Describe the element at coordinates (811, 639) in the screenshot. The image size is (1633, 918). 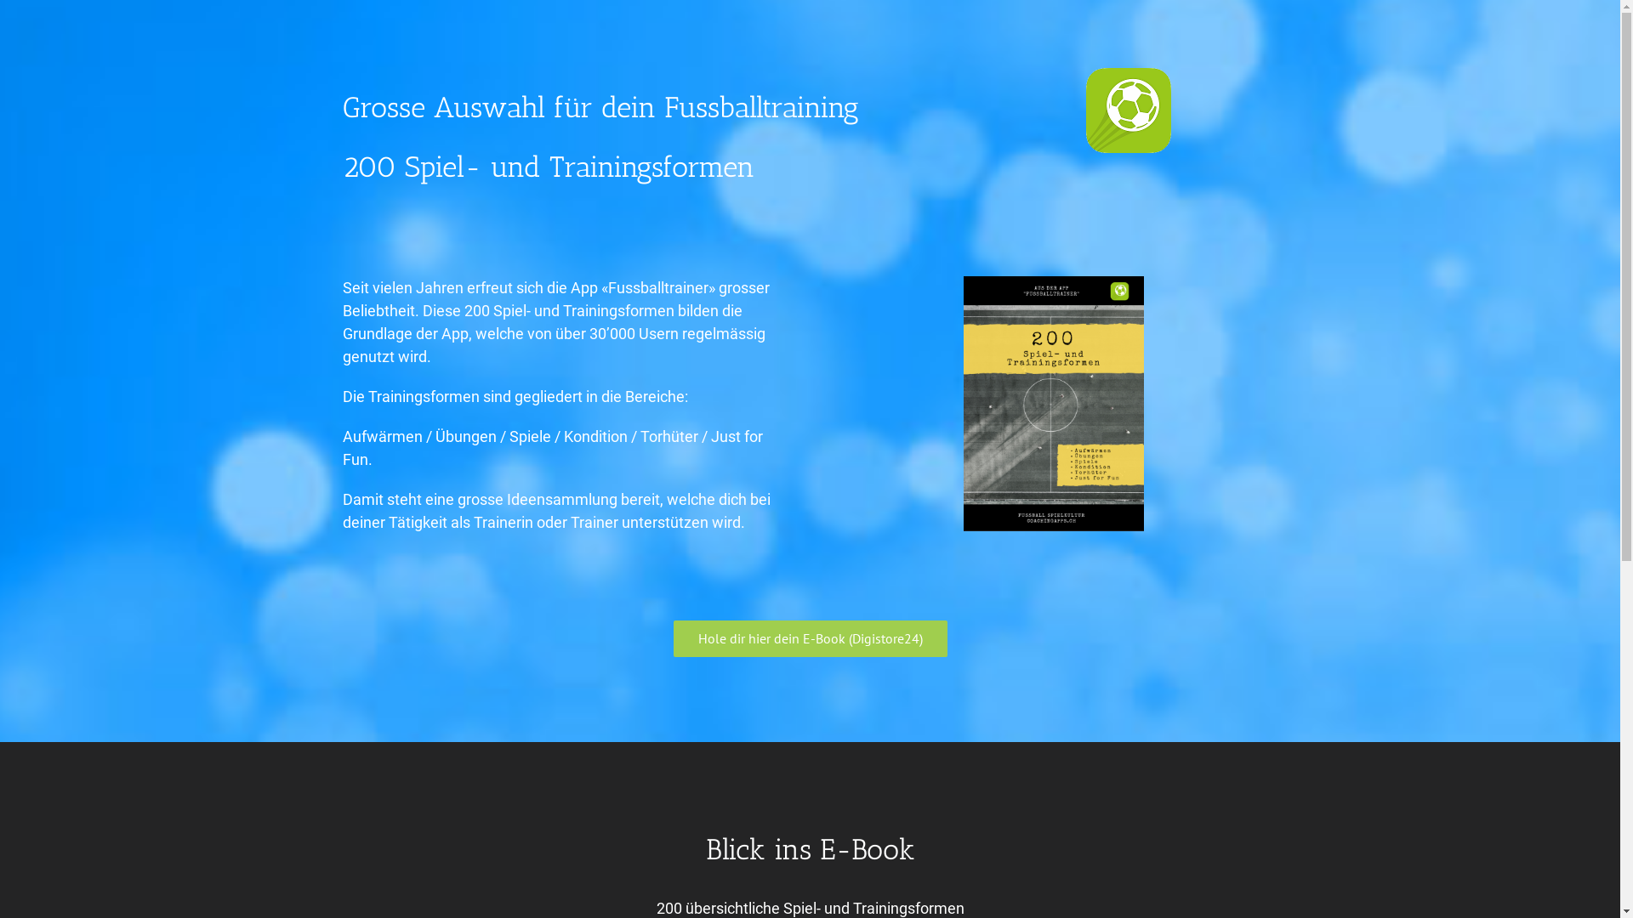
I see `Hole dir hier dein E-Book (Digistore24)` at that location.